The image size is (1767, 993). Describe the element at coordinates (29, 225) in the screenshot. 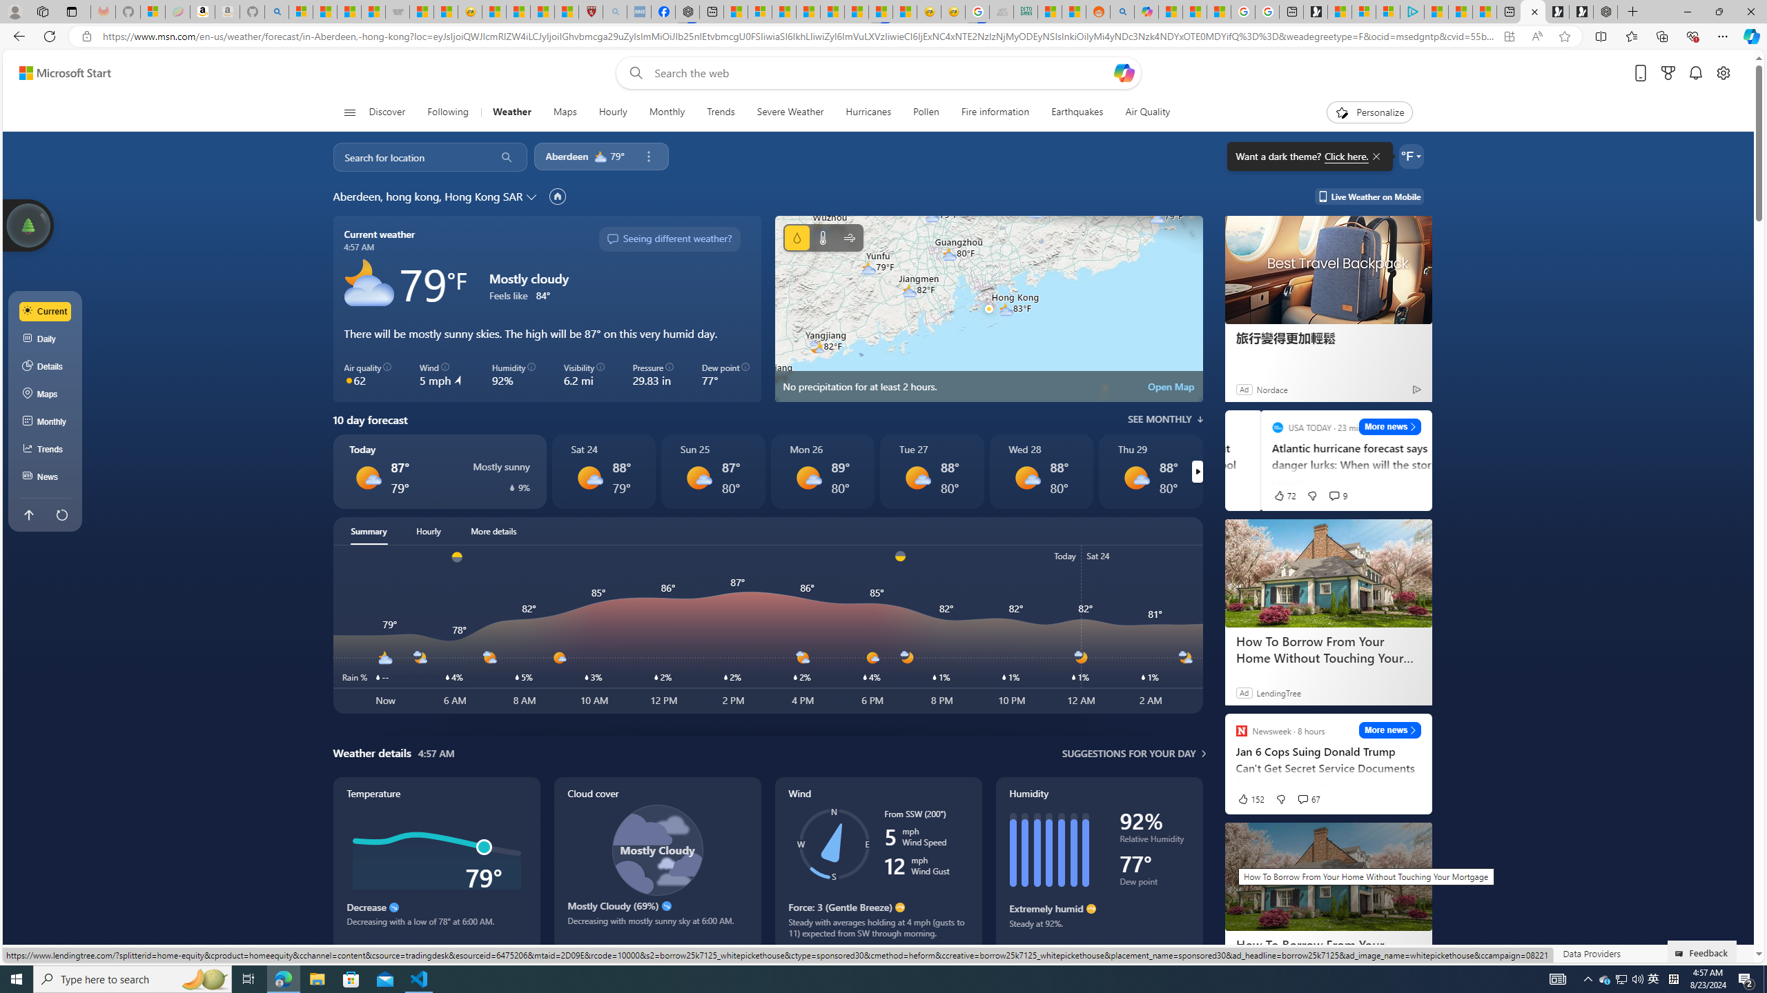

I see `Join us in planting real trees to help our planet!` at that location.